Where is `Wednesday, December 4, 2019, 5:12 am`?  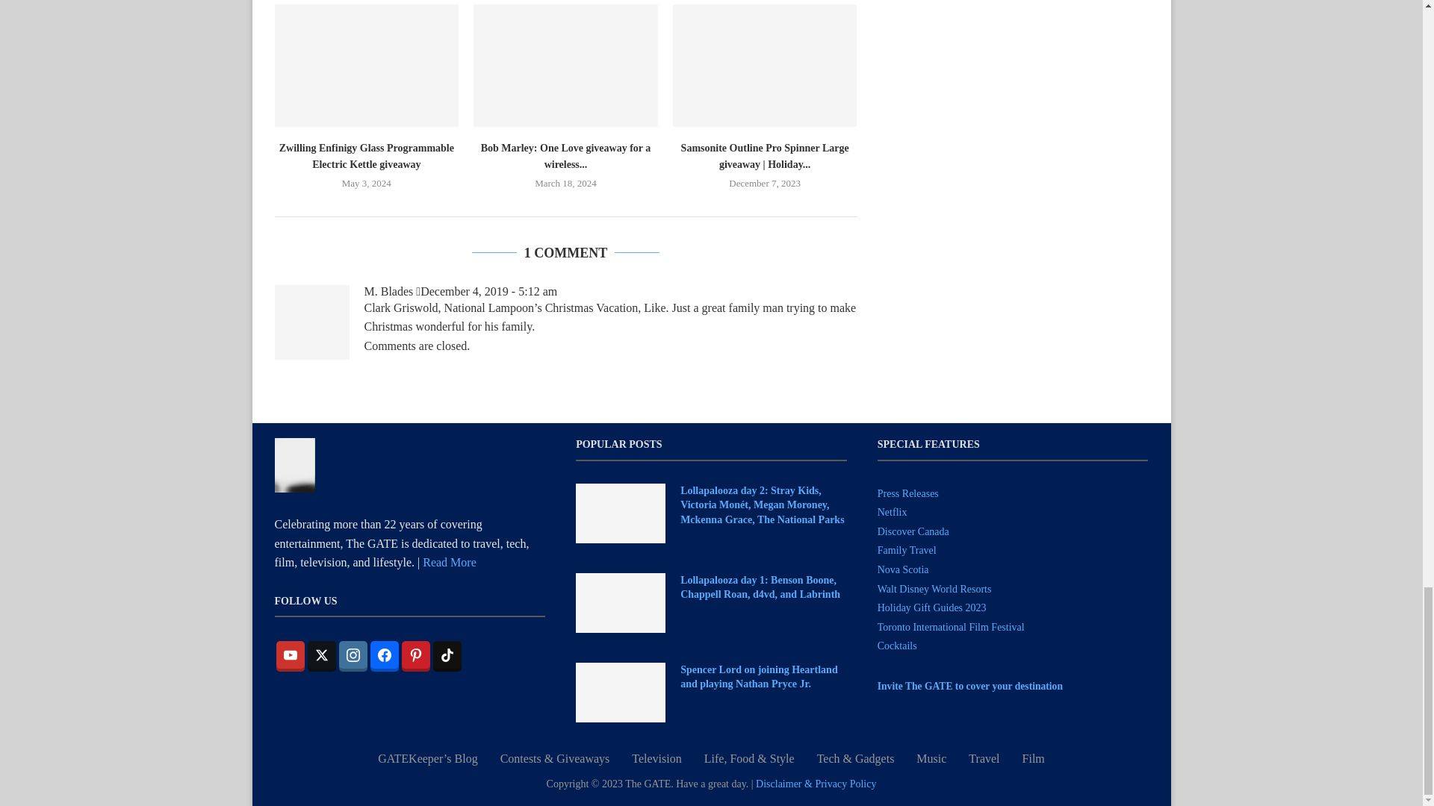
Wednesday, December 4, 2019, 5:12 am is located at coordinates (486, 291).